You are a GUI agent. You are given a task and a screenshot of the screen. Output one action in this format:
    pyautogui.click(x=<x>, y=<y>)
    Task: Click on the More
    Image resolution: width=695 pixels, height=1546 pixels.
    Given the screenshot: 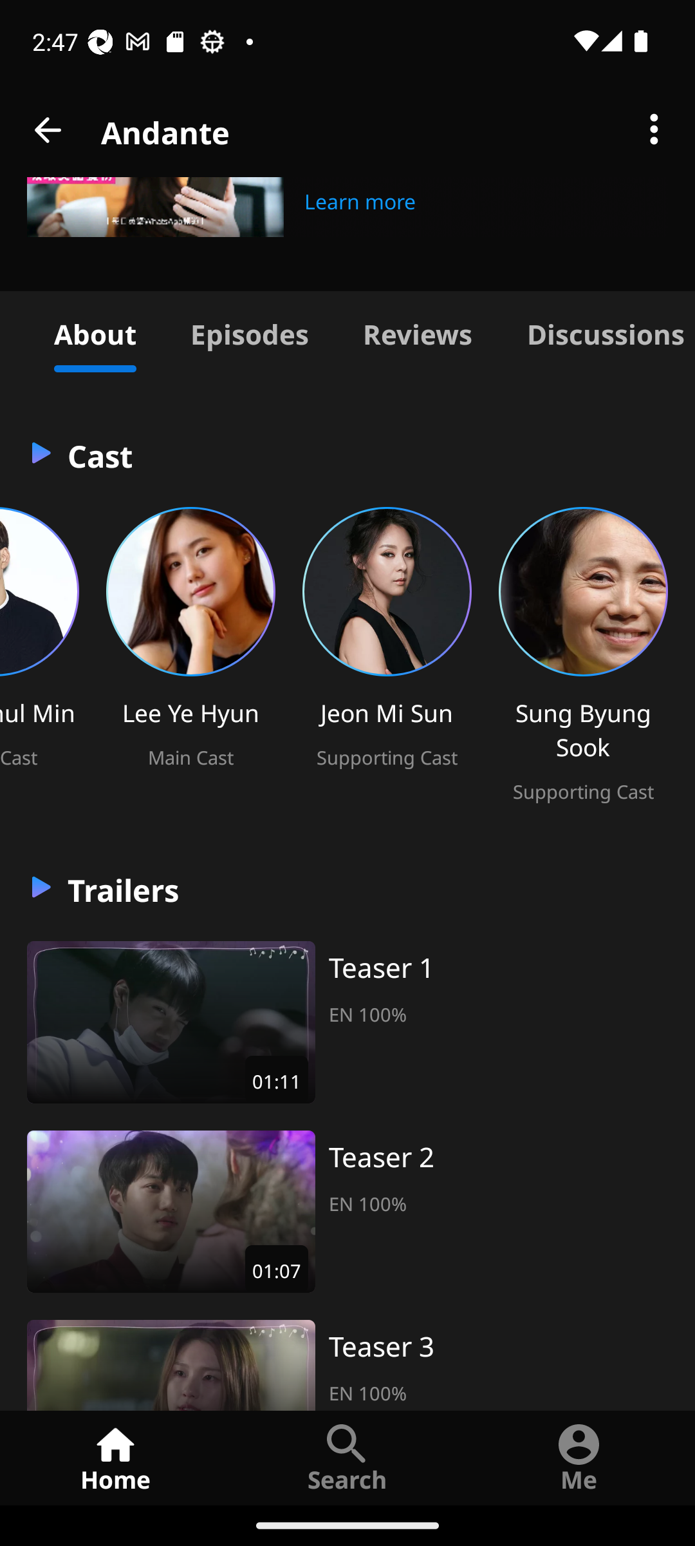 What is the action you would take?
    pyautogui.click(x=654, y=130)
    